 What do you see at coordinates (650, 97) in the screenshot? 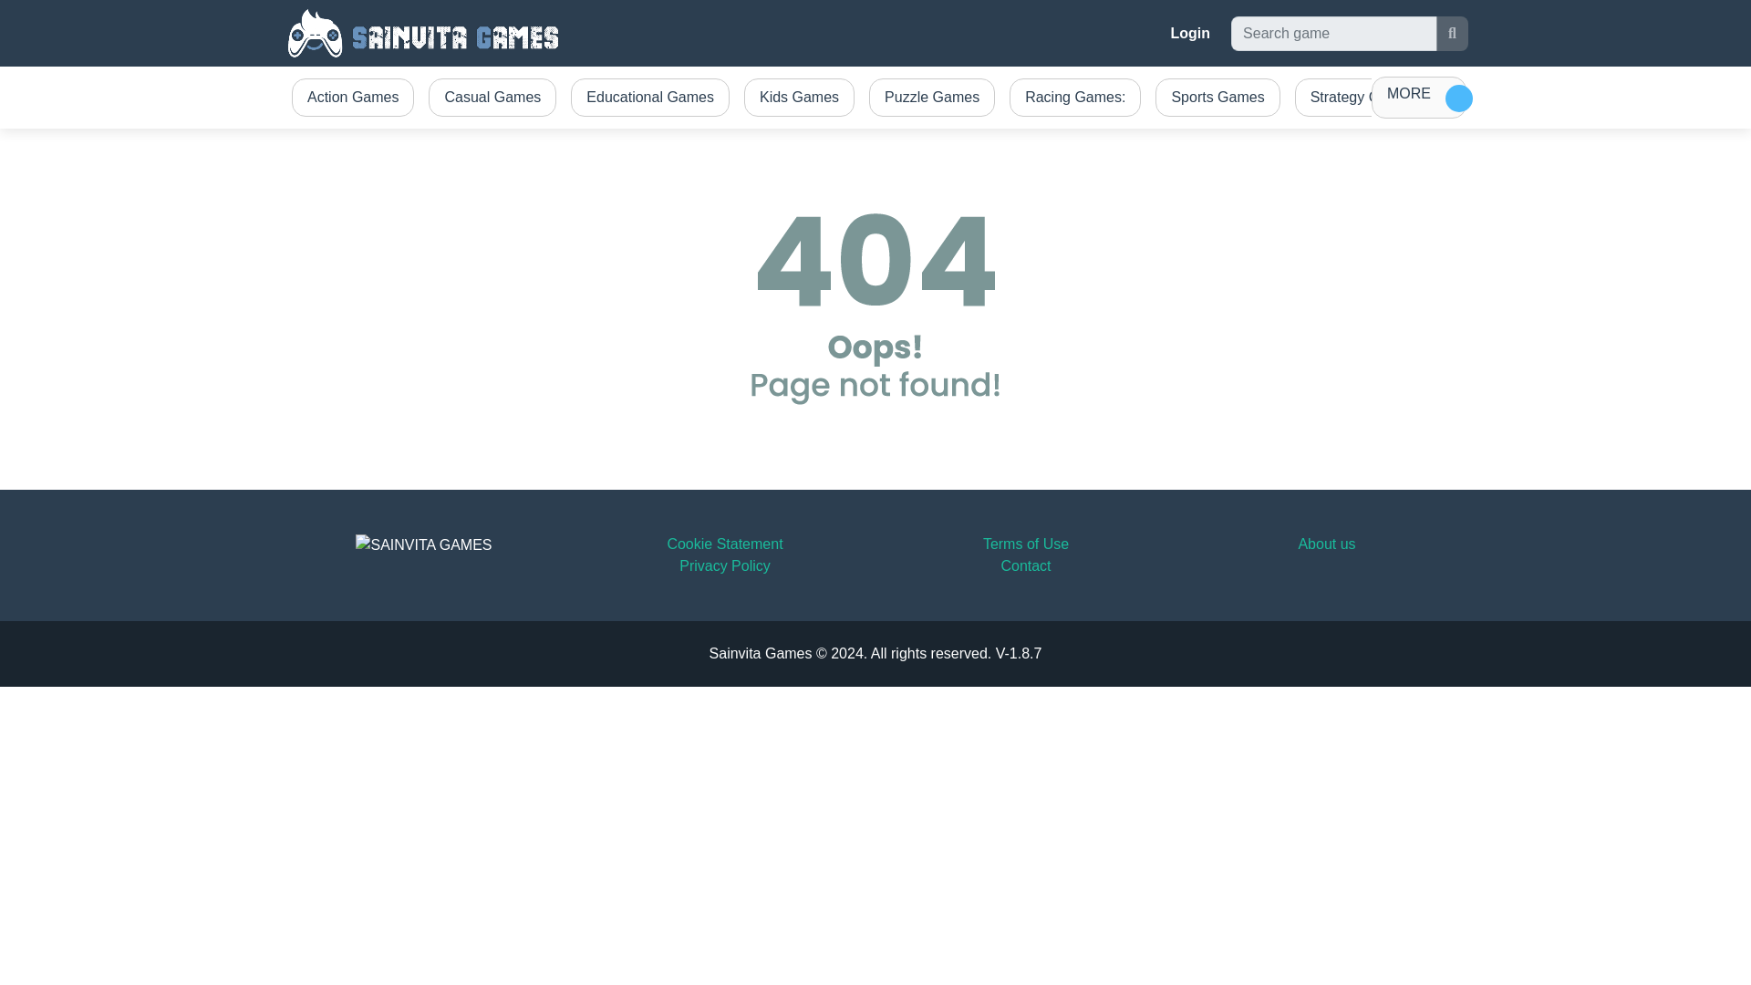
I see `Educational Games` at bounding box center [650, 97].